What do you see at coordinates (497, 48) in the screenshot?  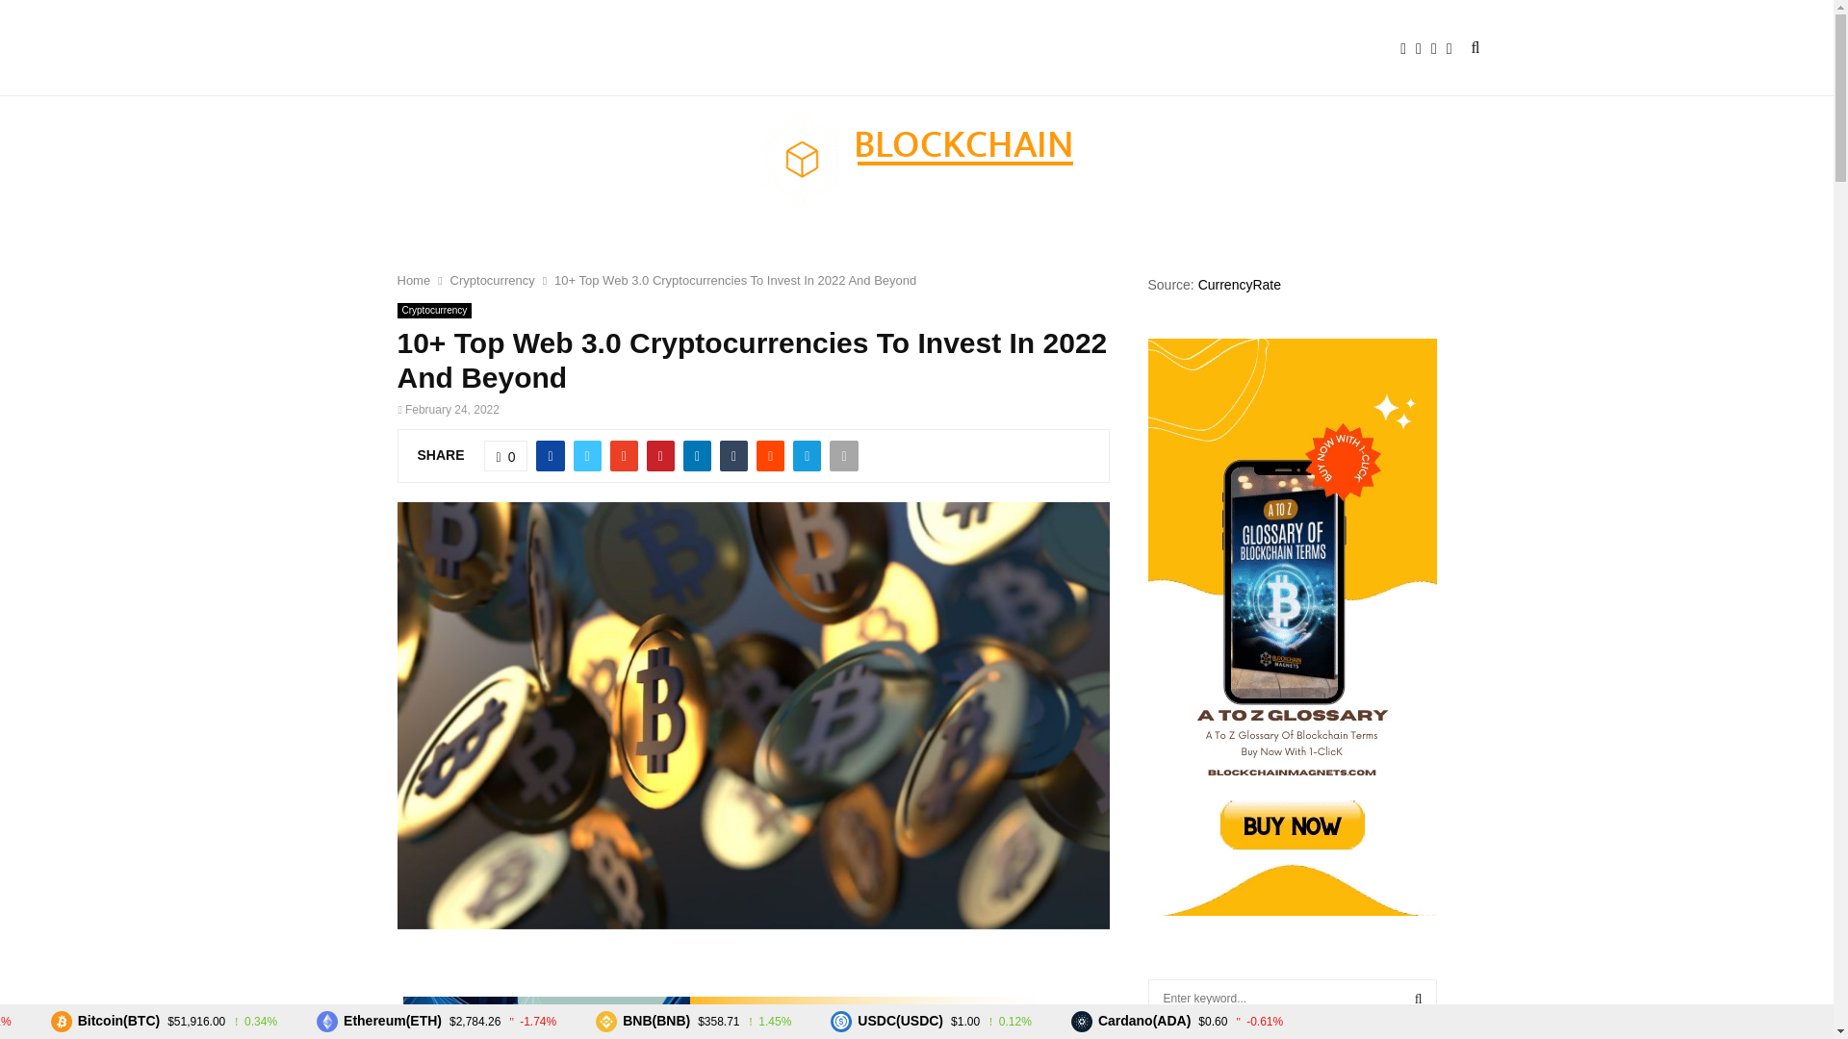 I see `BLOCKCHAIN` at bounding box center [497, 48].